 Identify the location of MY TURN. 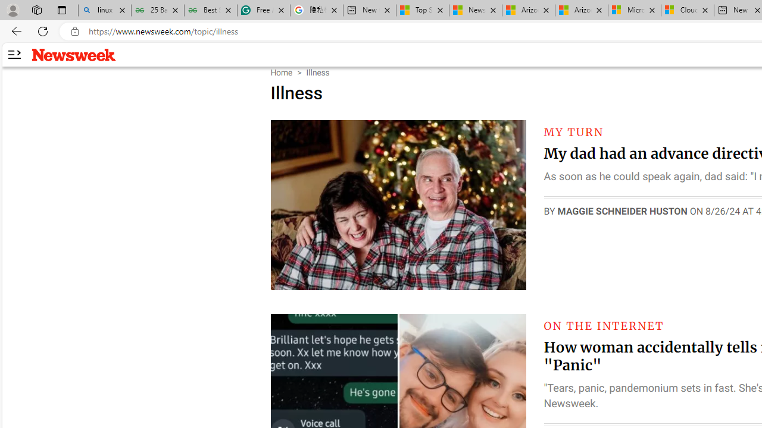
(574, 132).